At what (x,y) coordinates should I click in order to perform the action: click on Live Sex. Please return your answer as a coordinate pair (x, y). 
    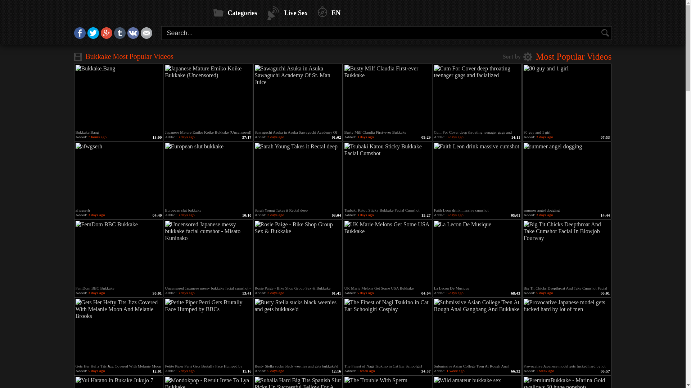
    Looking at the image, I should click on (287, 13).